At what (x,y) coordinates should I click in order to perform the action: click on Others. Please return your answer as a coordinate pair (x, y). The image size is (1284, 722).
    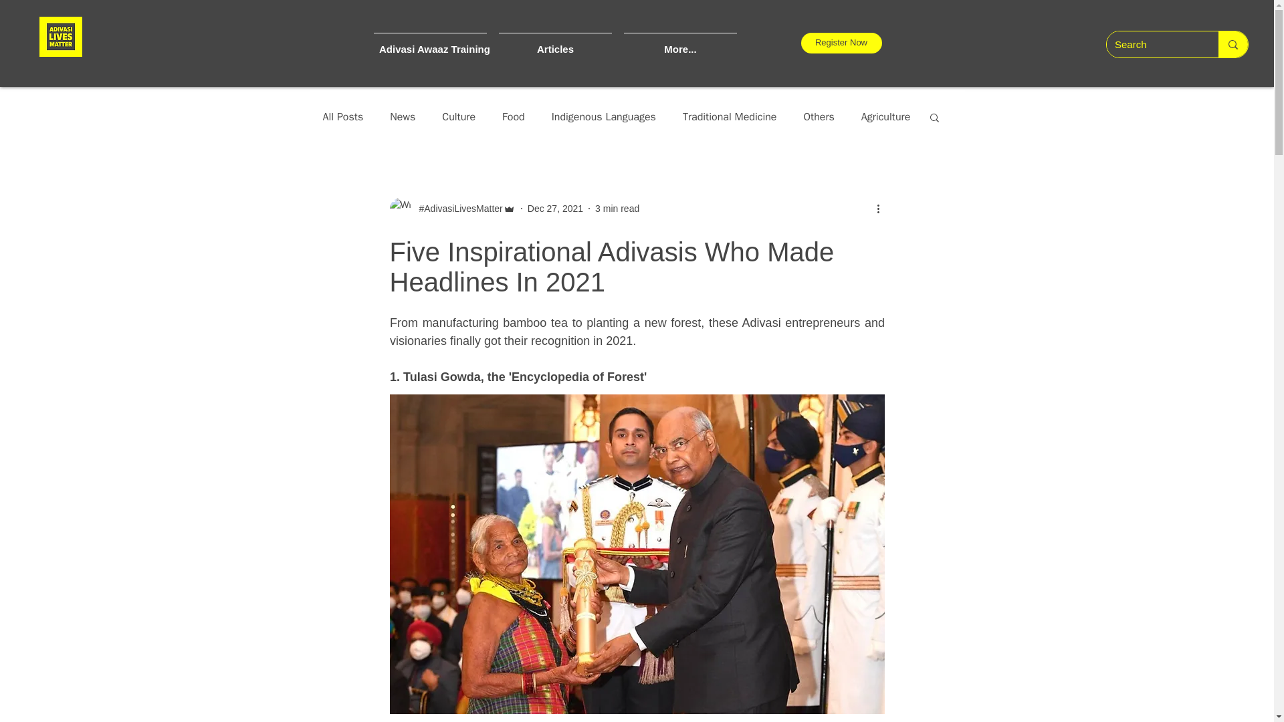
    Looking at the image, I should click on (819, 116).